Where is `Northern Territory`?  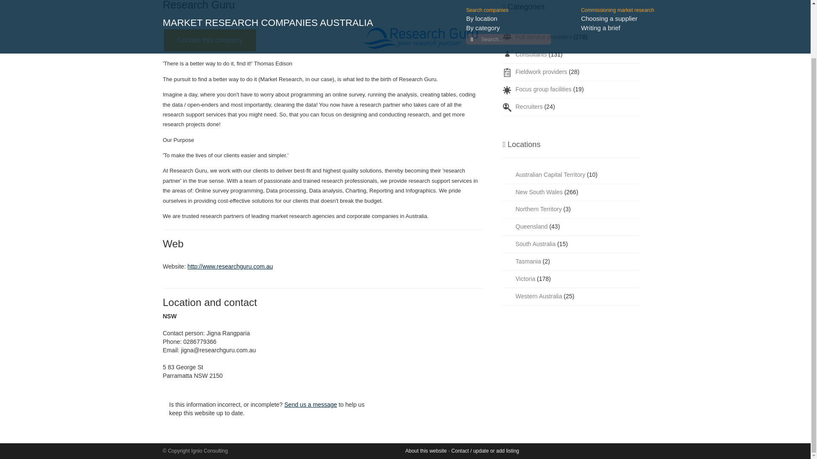
Northern Territory is located at coordinates (539, 209).